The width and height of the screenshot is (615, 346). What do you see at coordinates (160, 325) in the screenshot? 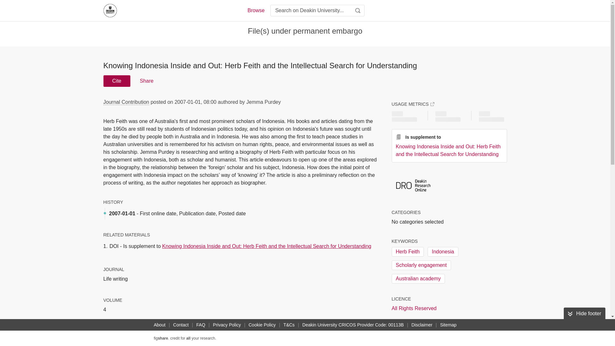
I see `About` at bounding box center [160, 325].